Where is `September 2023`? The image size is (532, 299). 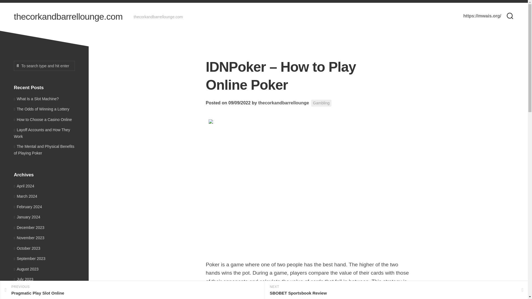
September 2023 is located at coordinates (29, 228).